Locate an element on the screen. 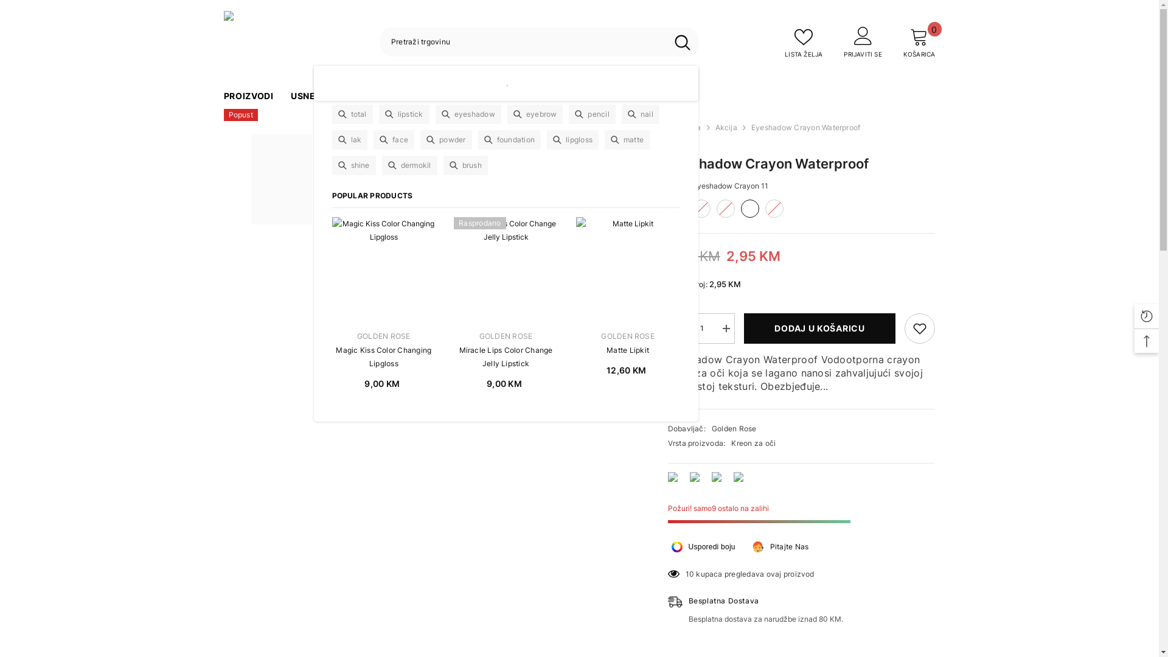  NOKTI is located at coordinates (468, 99).